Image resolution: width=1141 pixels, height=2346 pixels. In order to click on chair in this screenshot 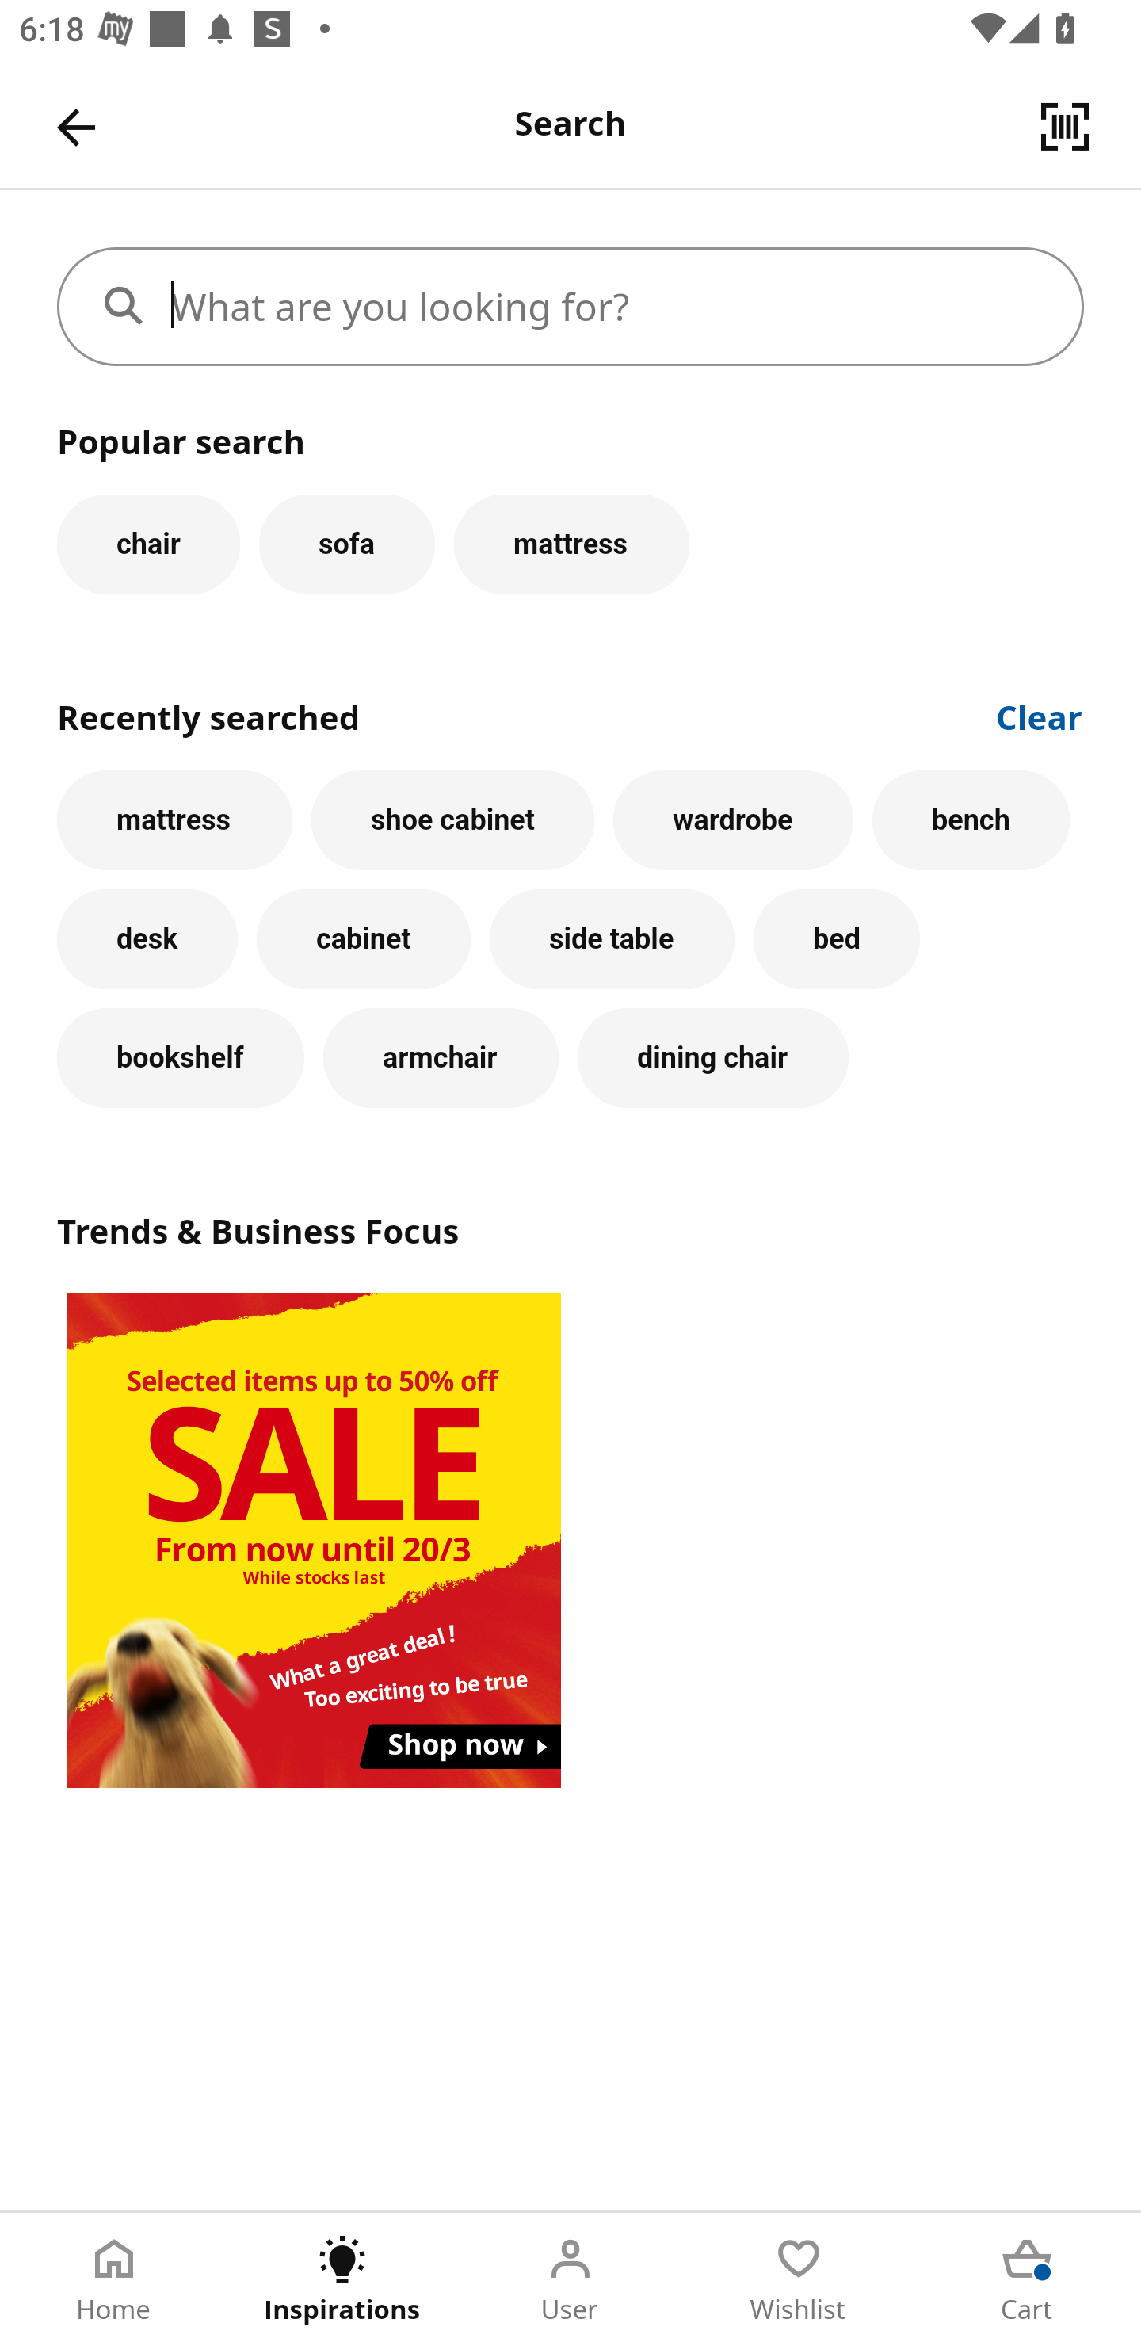, I will do `click(148, 544)`.